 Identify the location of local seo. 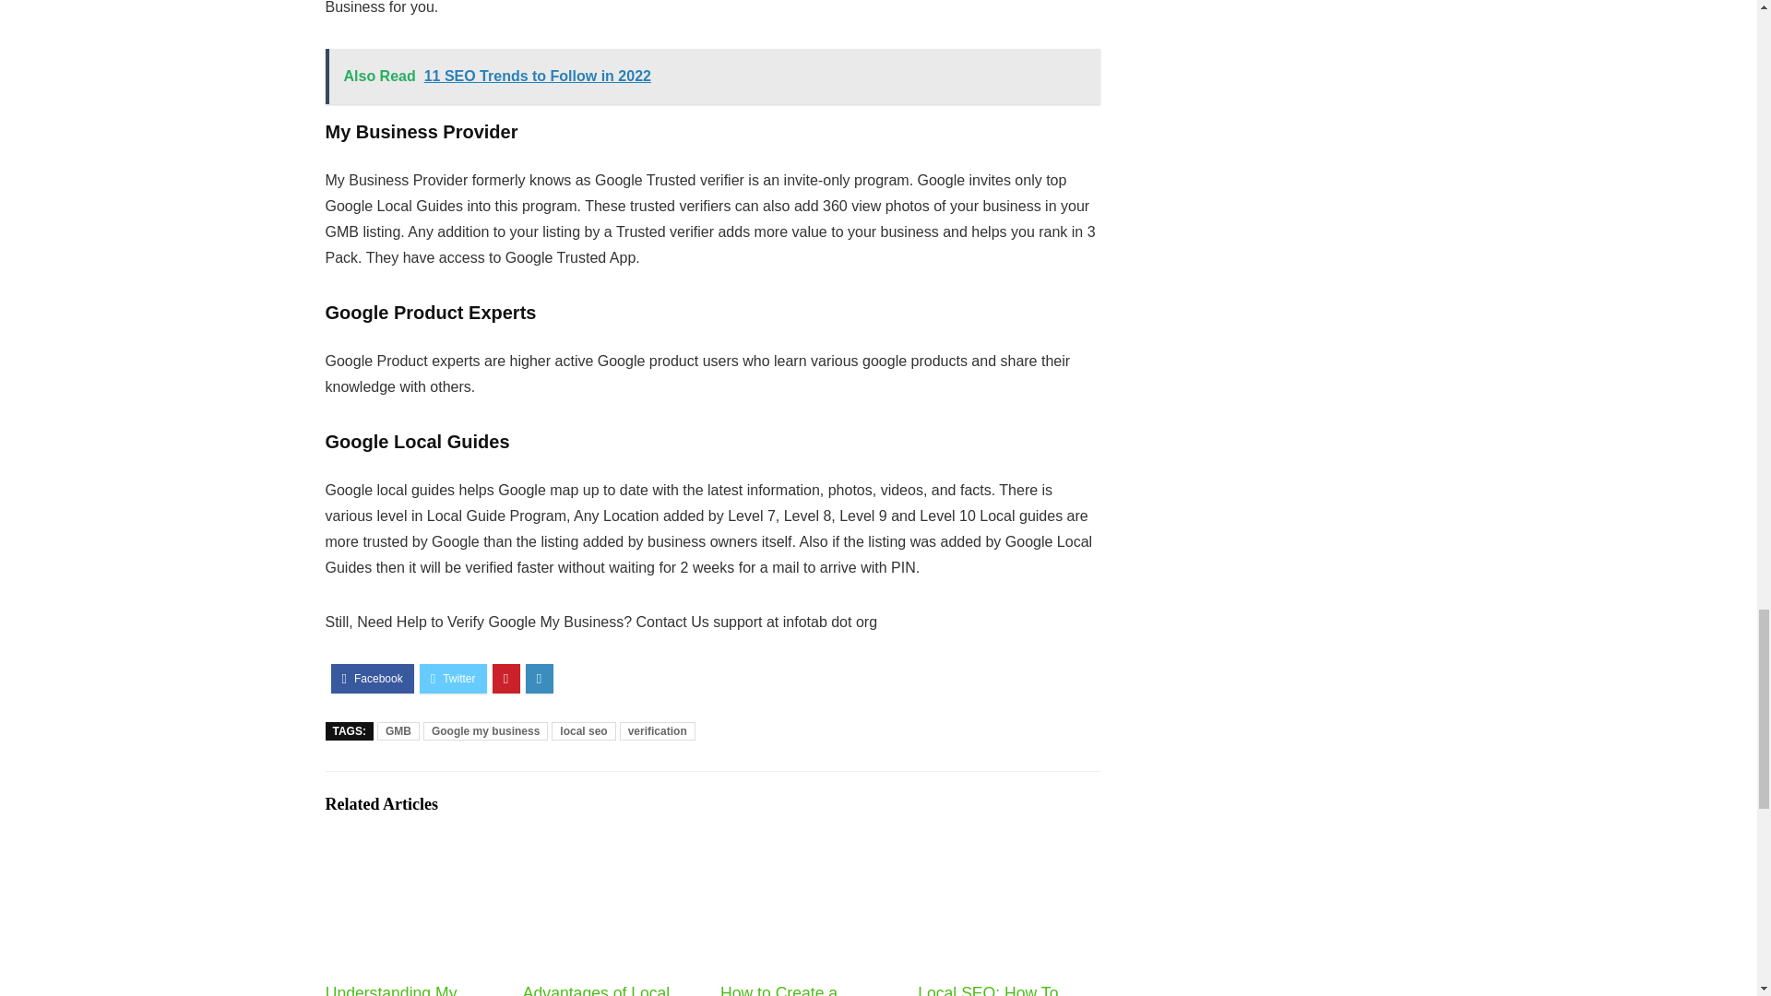
(583, 731).